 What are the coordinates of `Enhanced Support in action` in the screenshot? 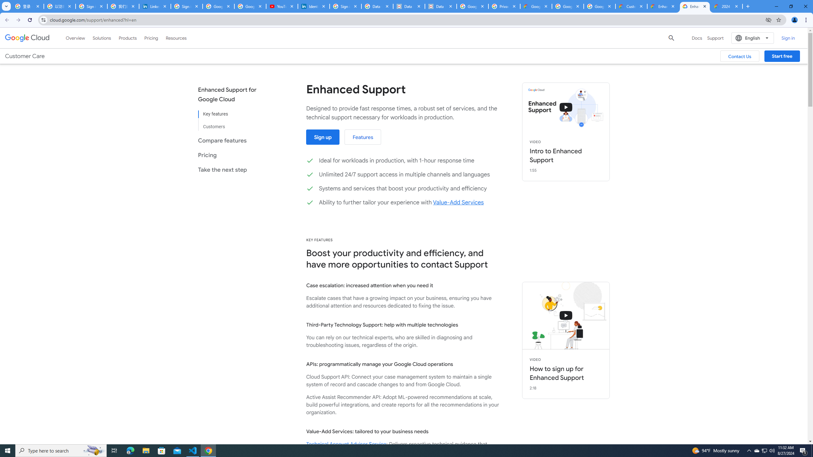 It's located at (566, 107).